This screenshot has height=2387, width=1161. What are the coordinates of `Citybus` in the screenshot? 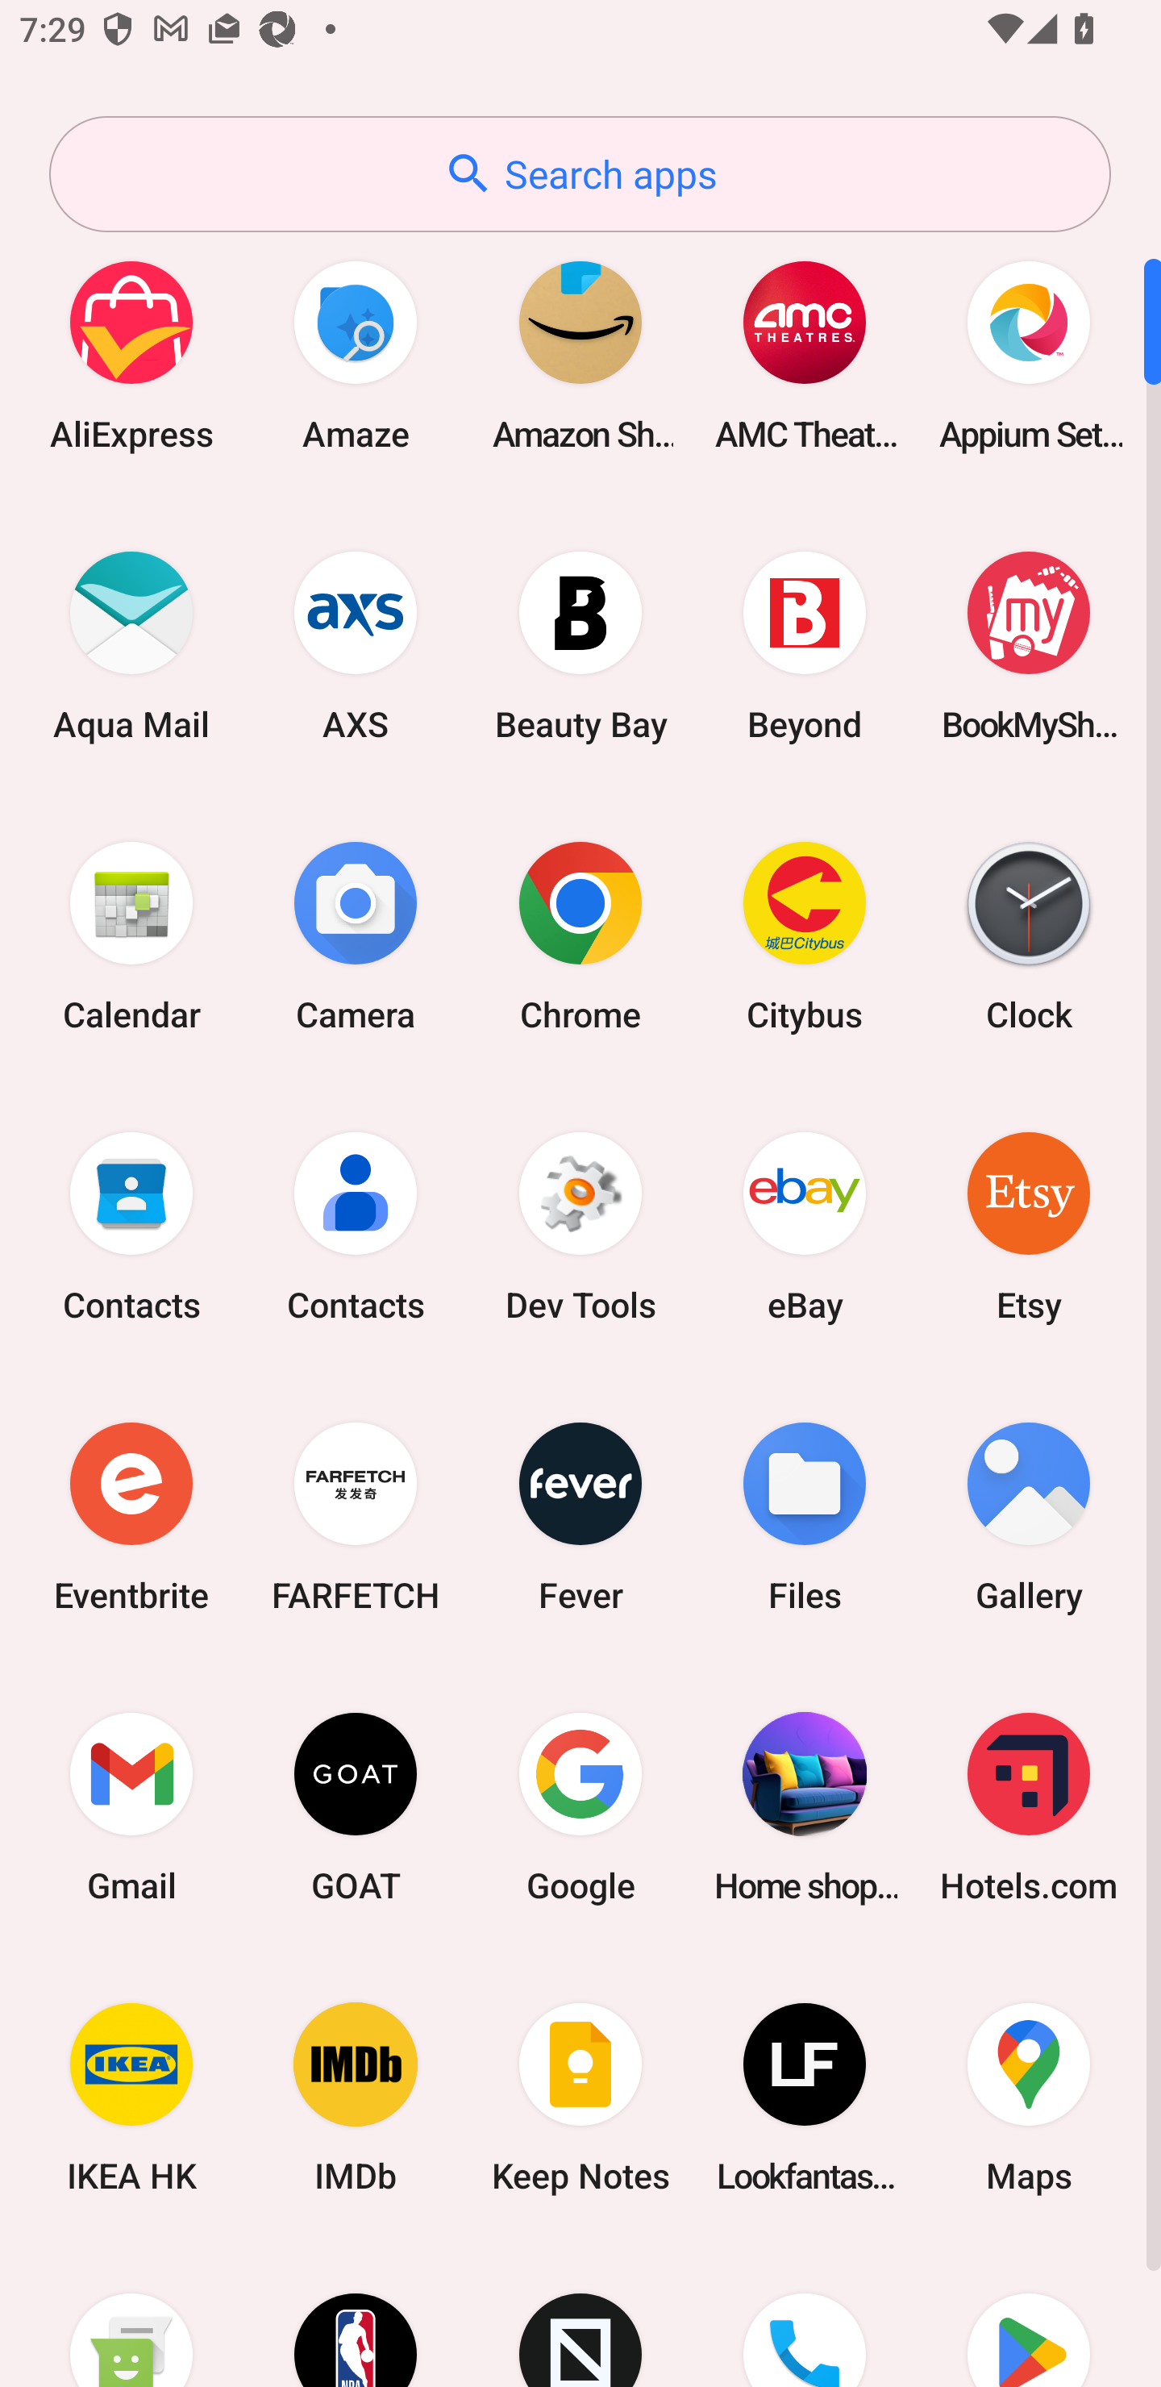 It's located at (805, 935).